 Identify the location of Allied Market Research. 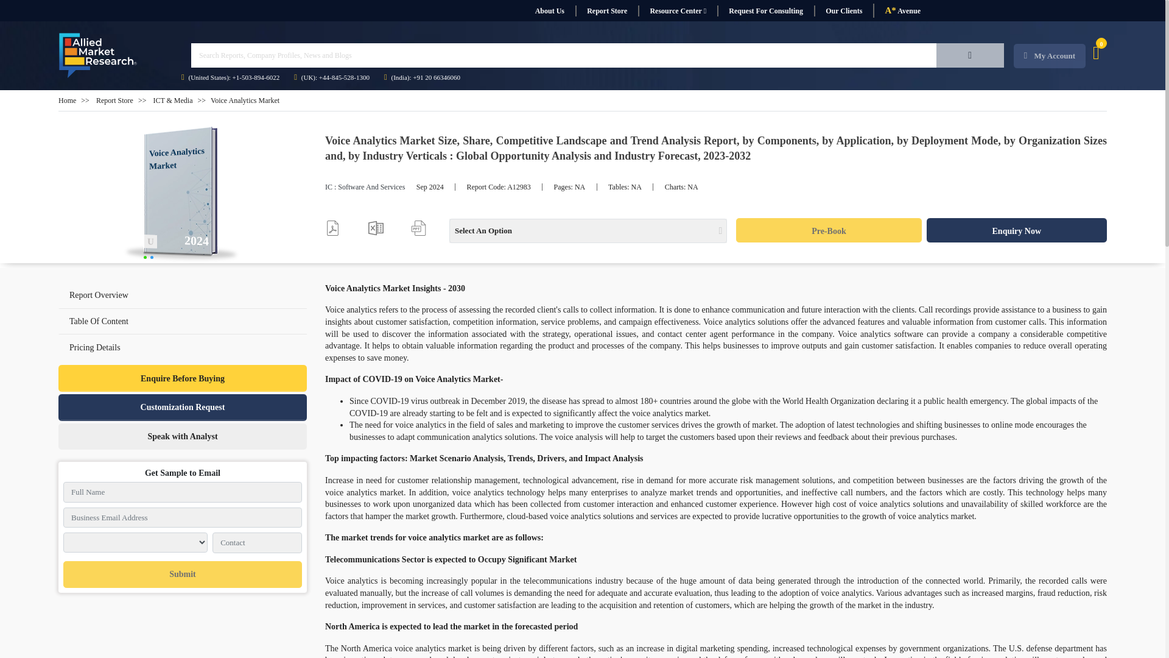
(183, 195).